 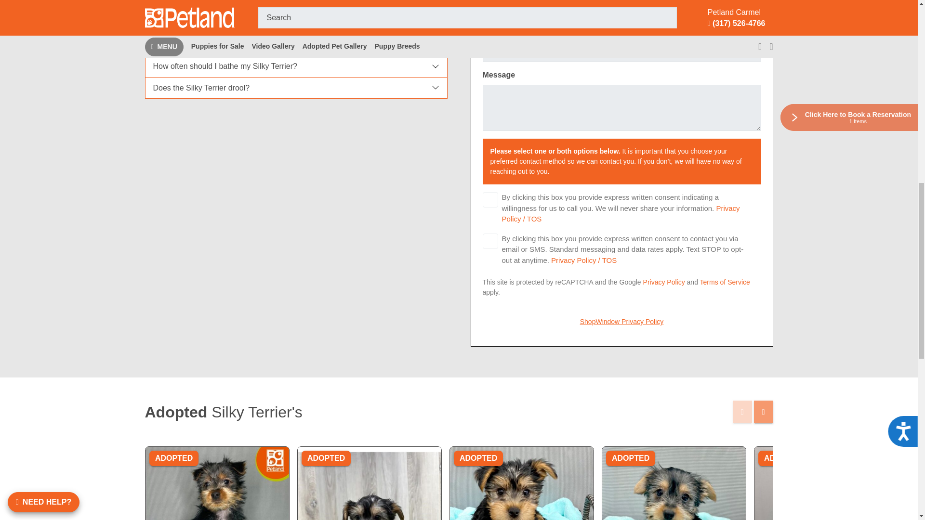 I want to click on Y, so click(x=490, y=241).